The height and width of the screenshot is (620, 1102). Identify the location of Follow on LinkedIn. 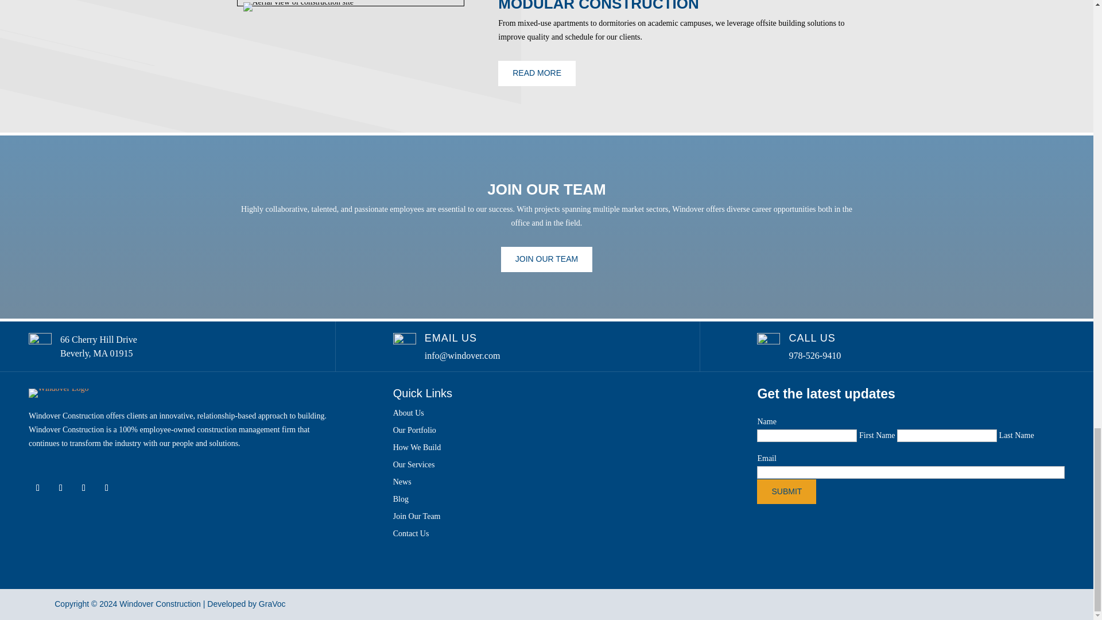
(61, 488).